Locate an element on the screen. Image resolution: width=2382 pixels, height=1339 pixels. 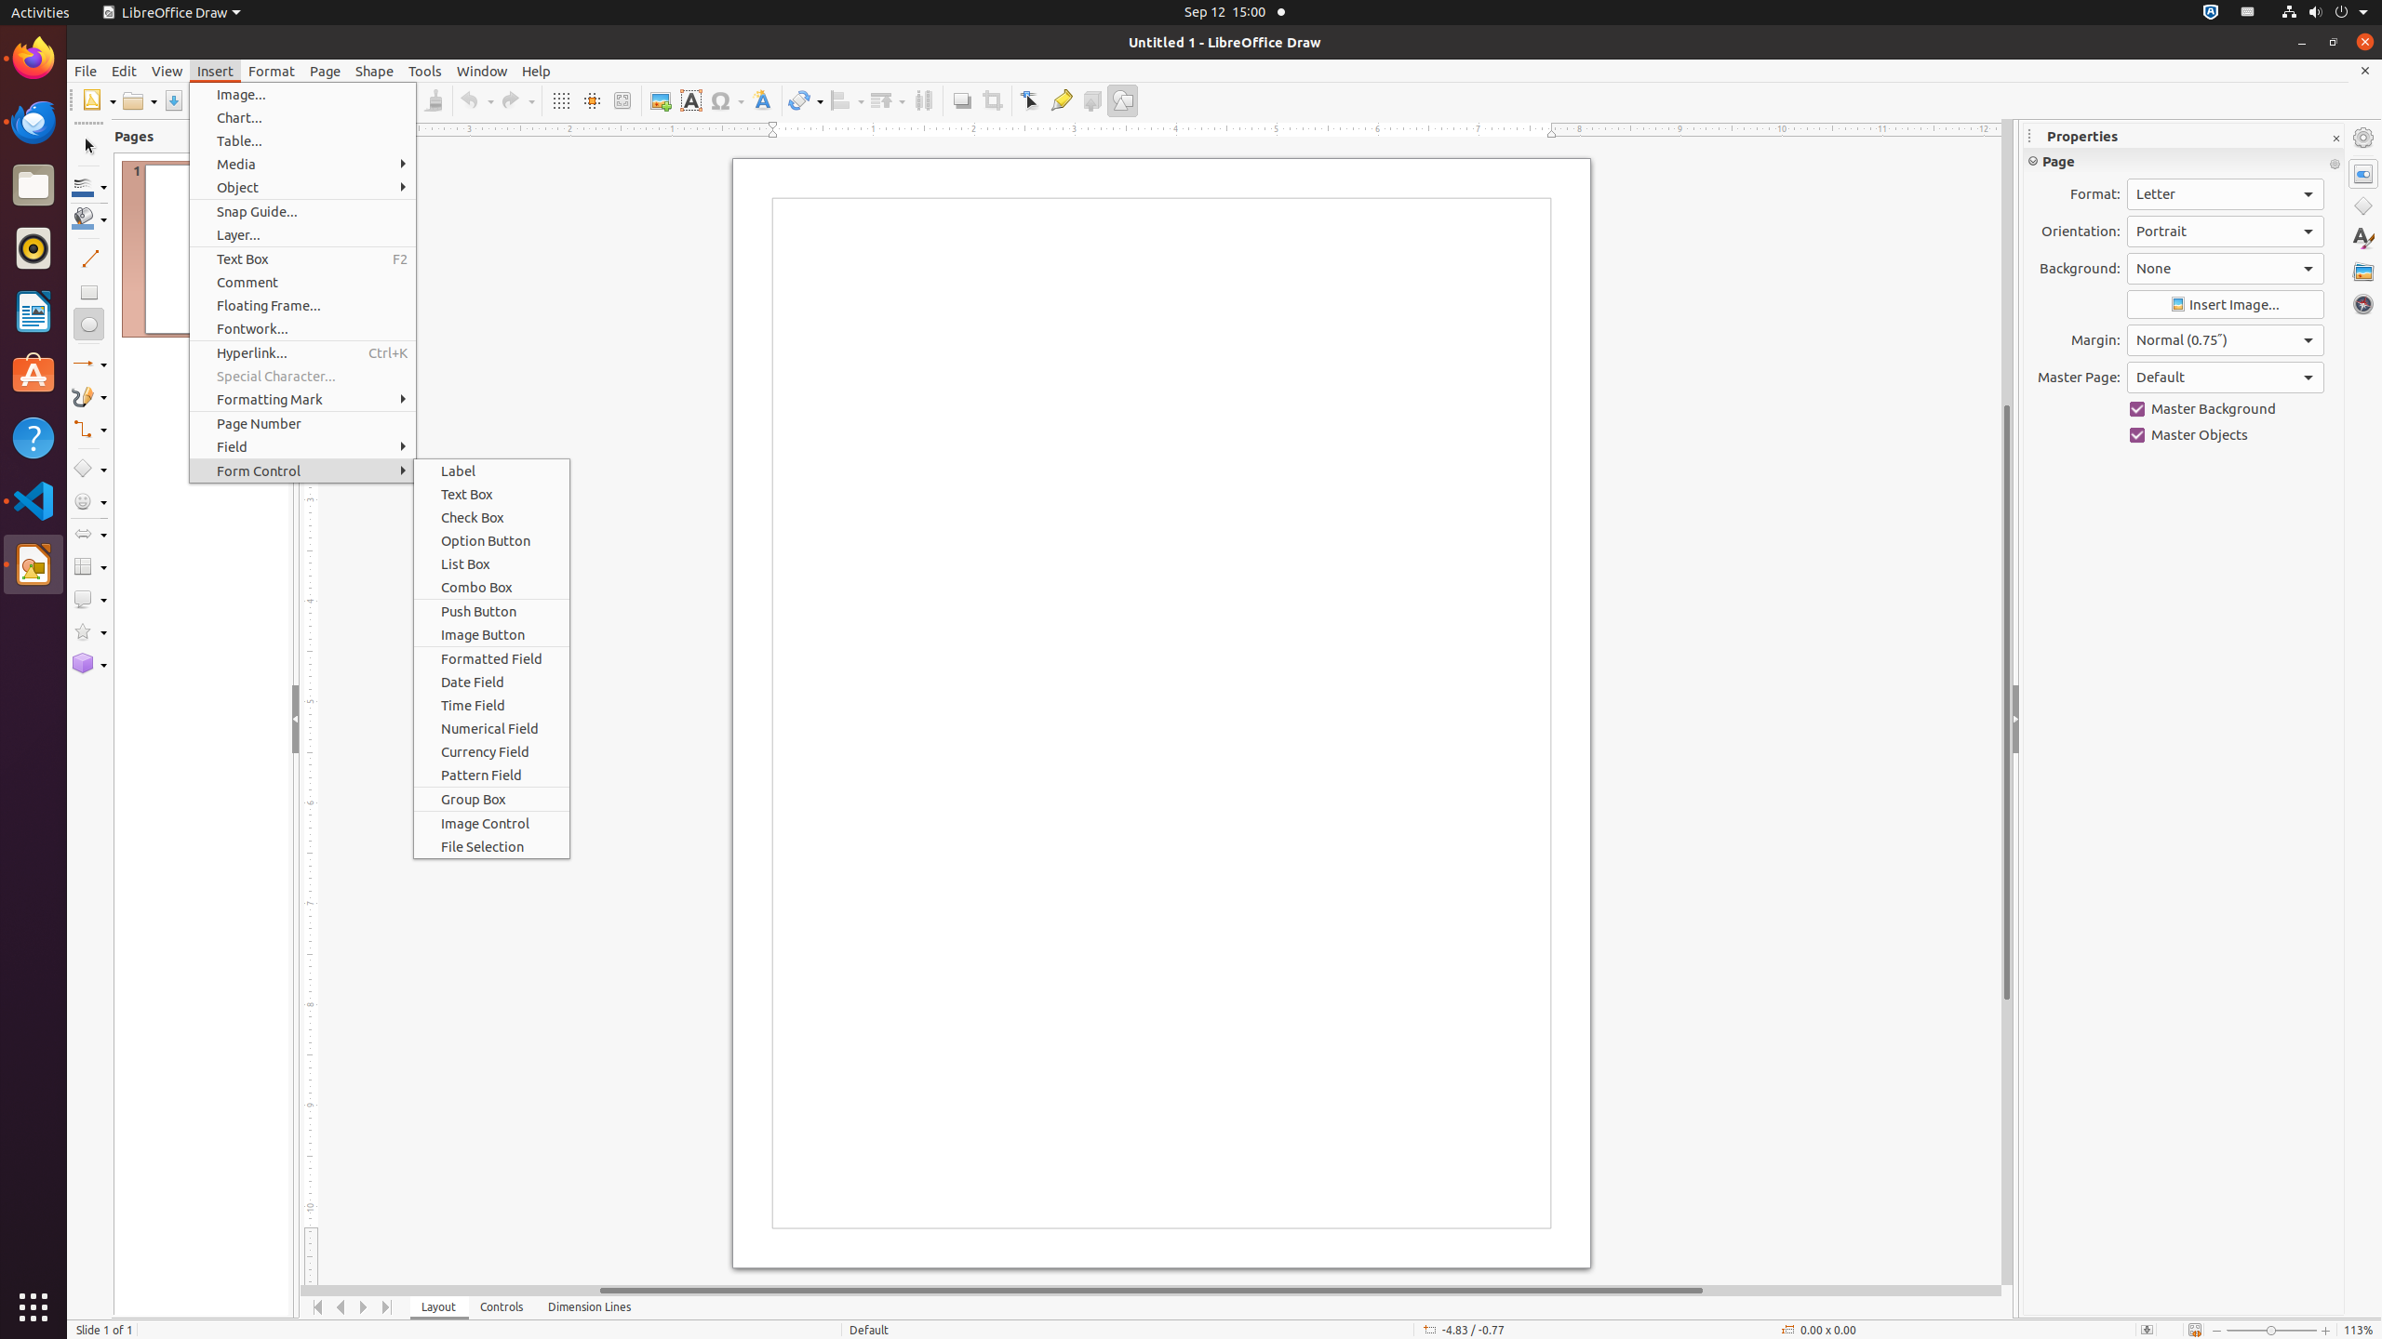
:1.21/StatusNotifierItem is located at coordinates (2248, 13).